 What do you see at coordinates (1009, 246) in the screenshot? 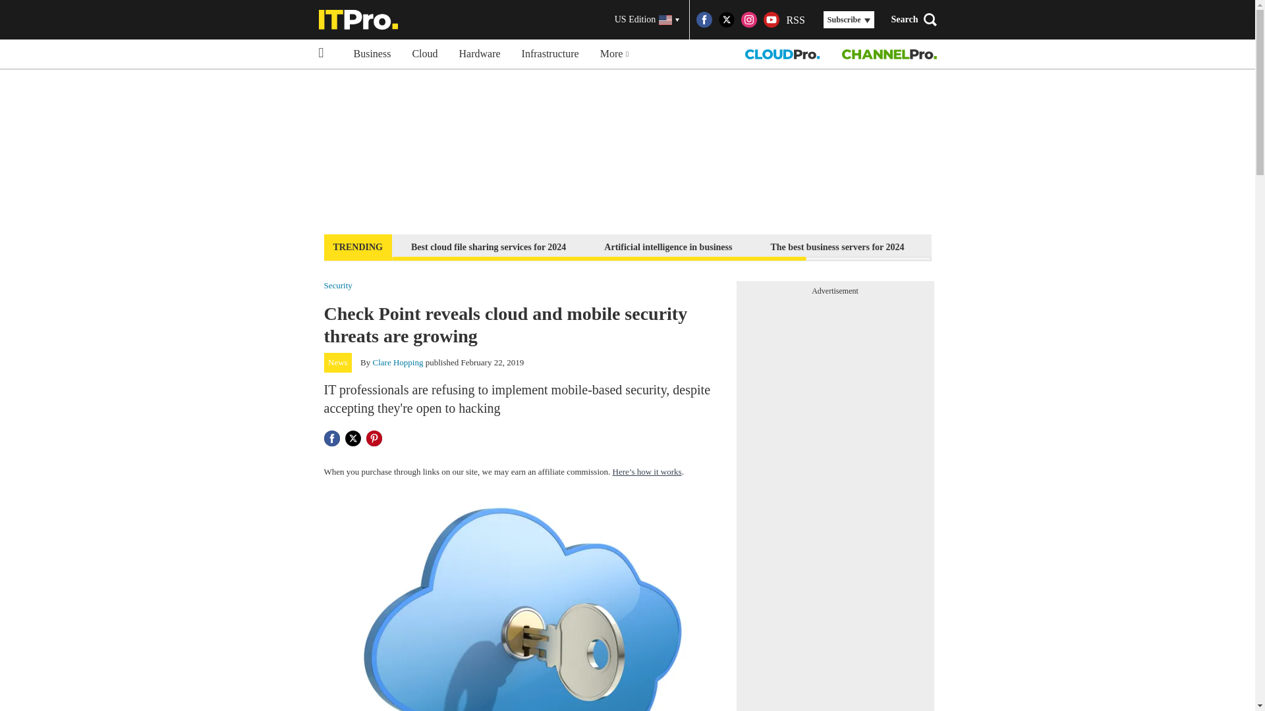
I see `Subscribe to the ITPro newsletter` at bounding box center [1009, 246].